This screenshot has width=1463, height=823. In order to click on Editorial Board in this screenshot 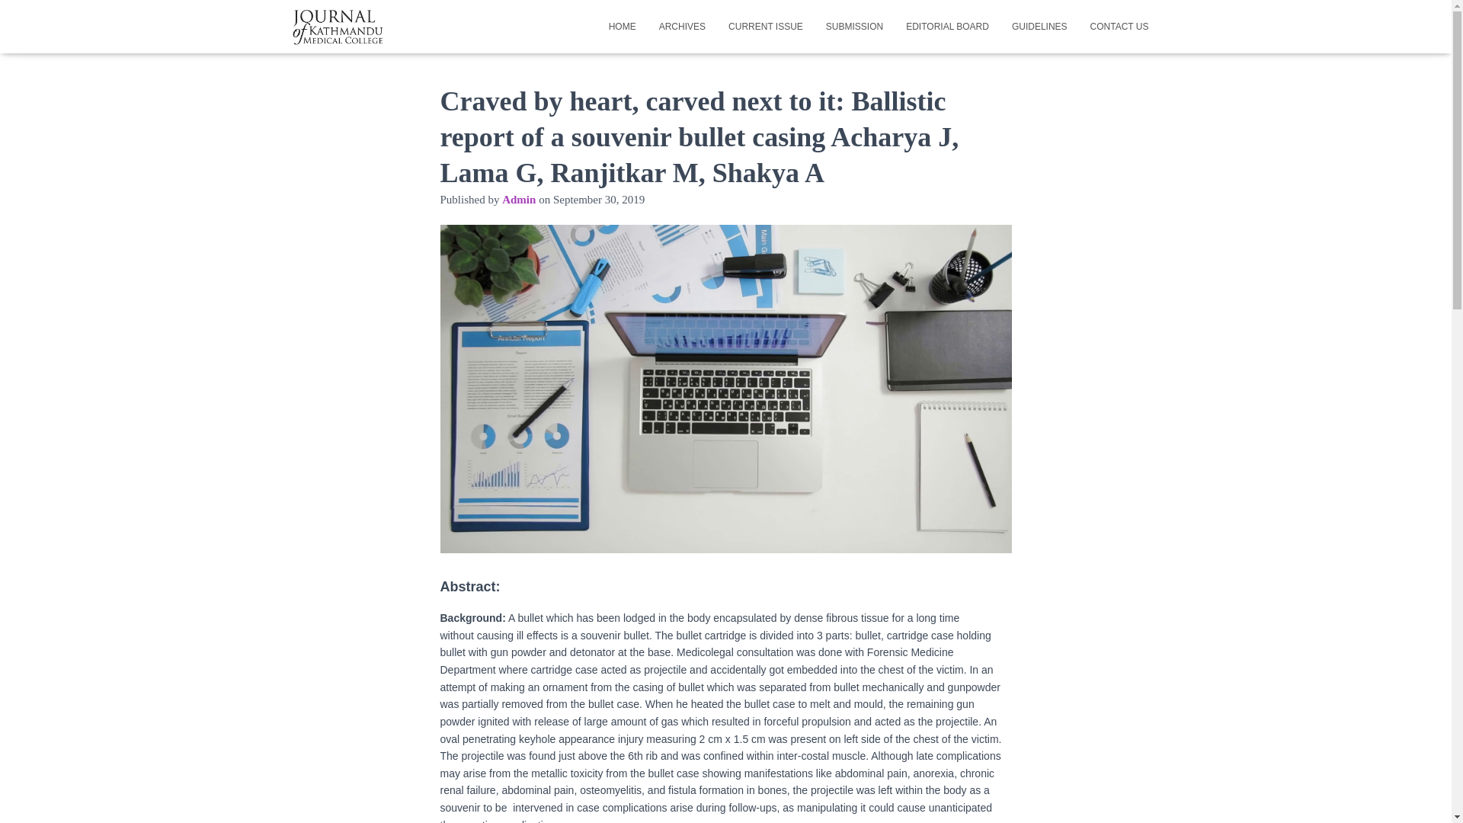, I will do `click(947, 26)`.